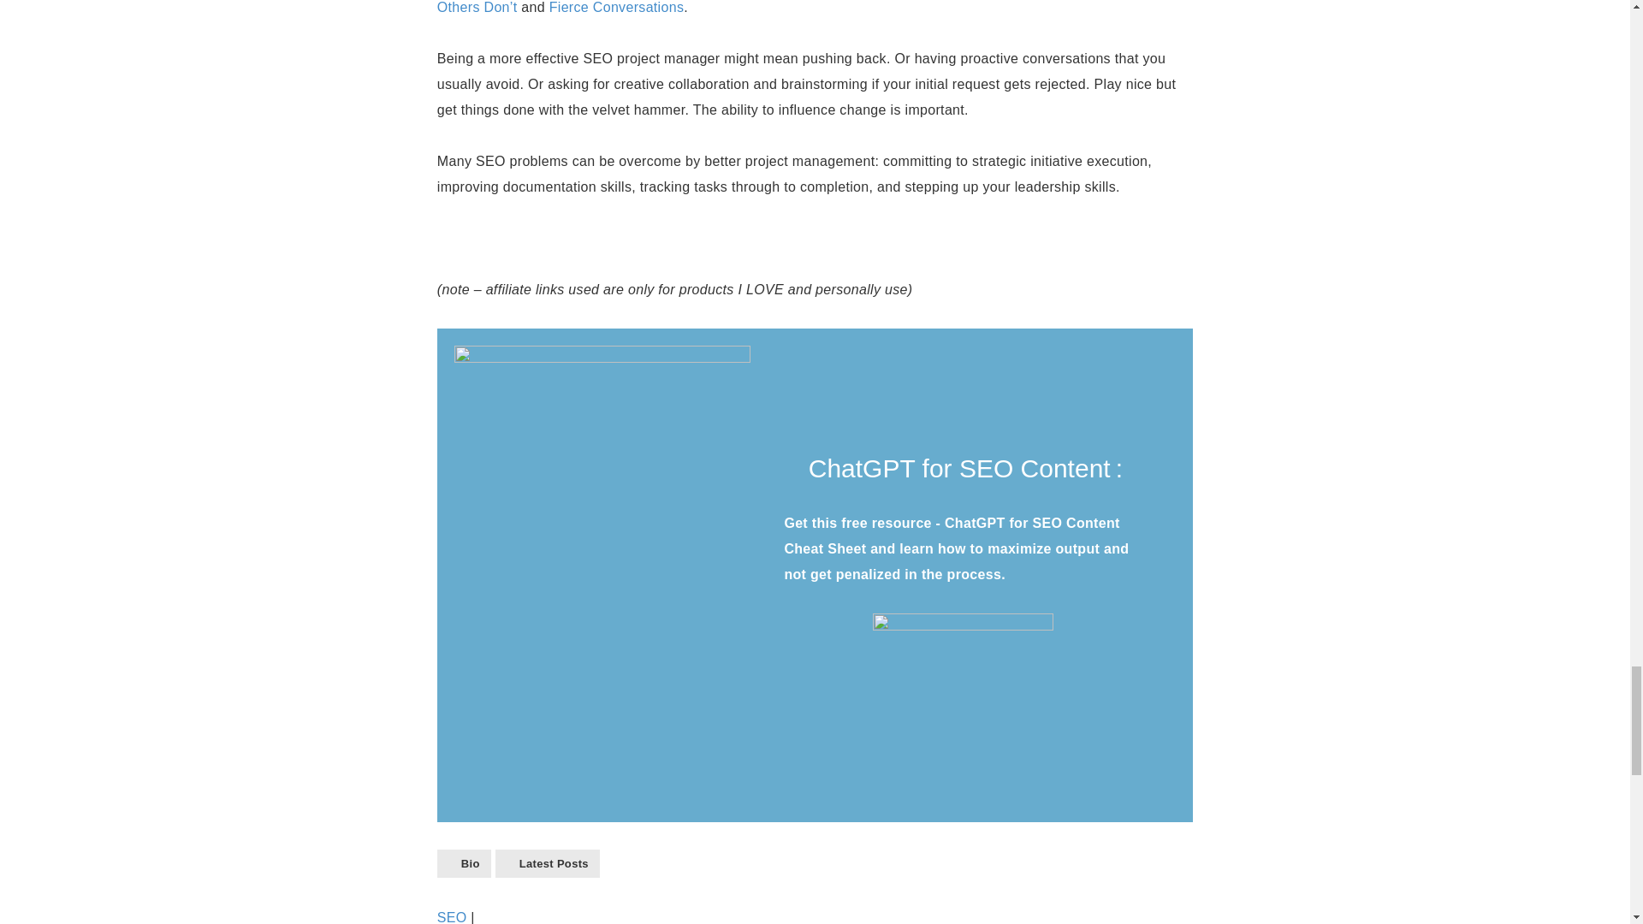 The image size is (1643, 924). What do you see at coordinates (616, 7) in the screenshot?
I see `Fierce Conversations` at bounding box center [616, 7].